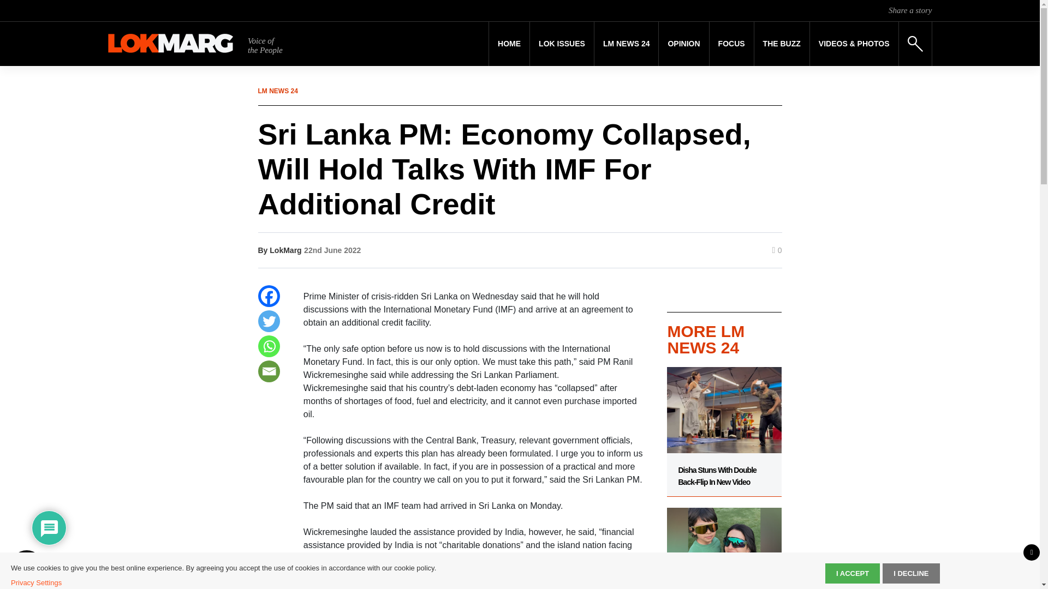 This screenshot has width=1048, height=589. I want to click on Share a story, so click(910, 10).